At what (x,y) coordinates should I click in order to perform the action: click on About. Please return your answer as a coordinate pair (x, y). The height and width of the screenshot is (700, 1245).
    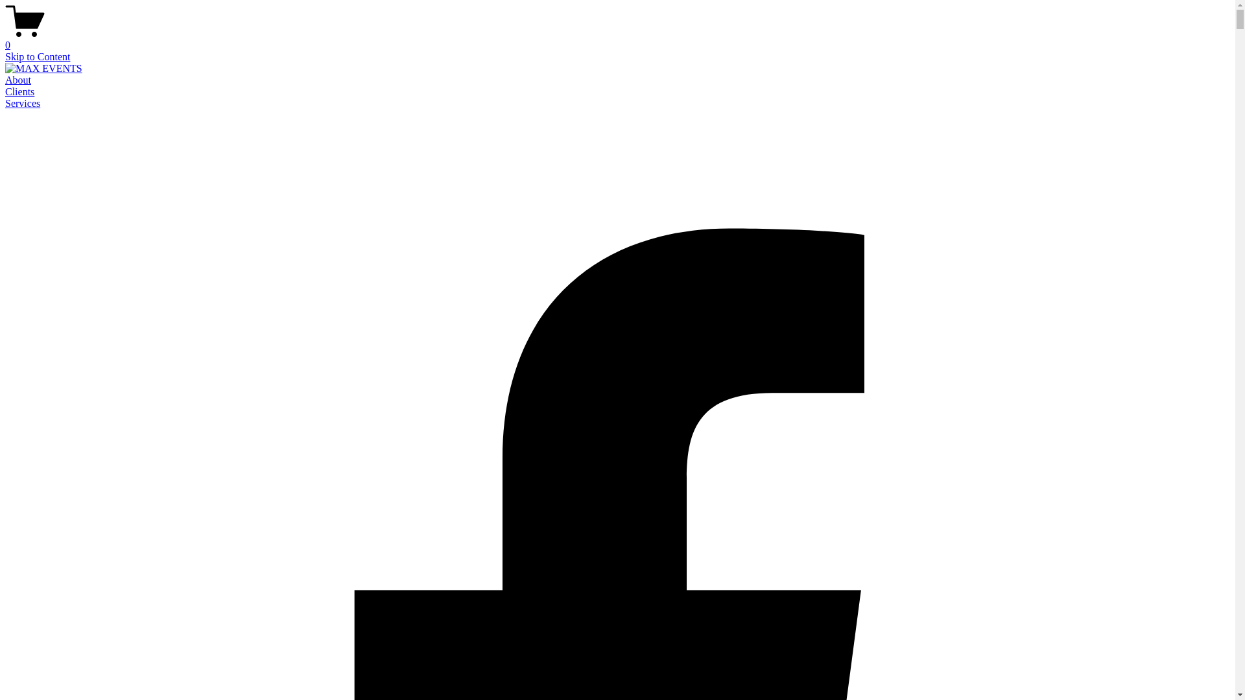
    Looking at the image, I should click on (18, 80).